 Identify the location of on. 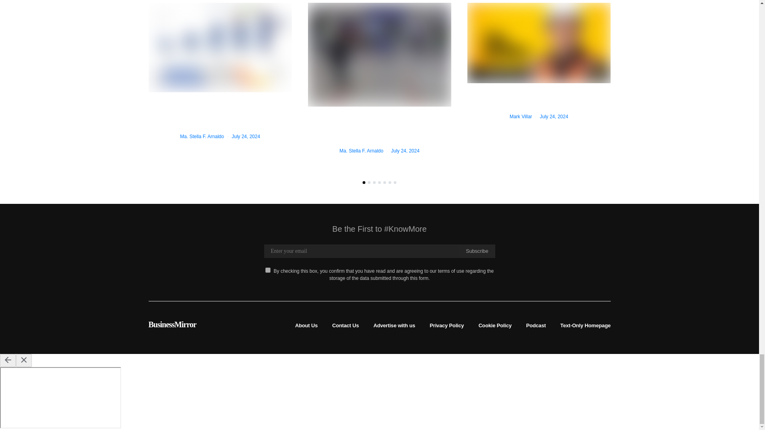
(268, 270).